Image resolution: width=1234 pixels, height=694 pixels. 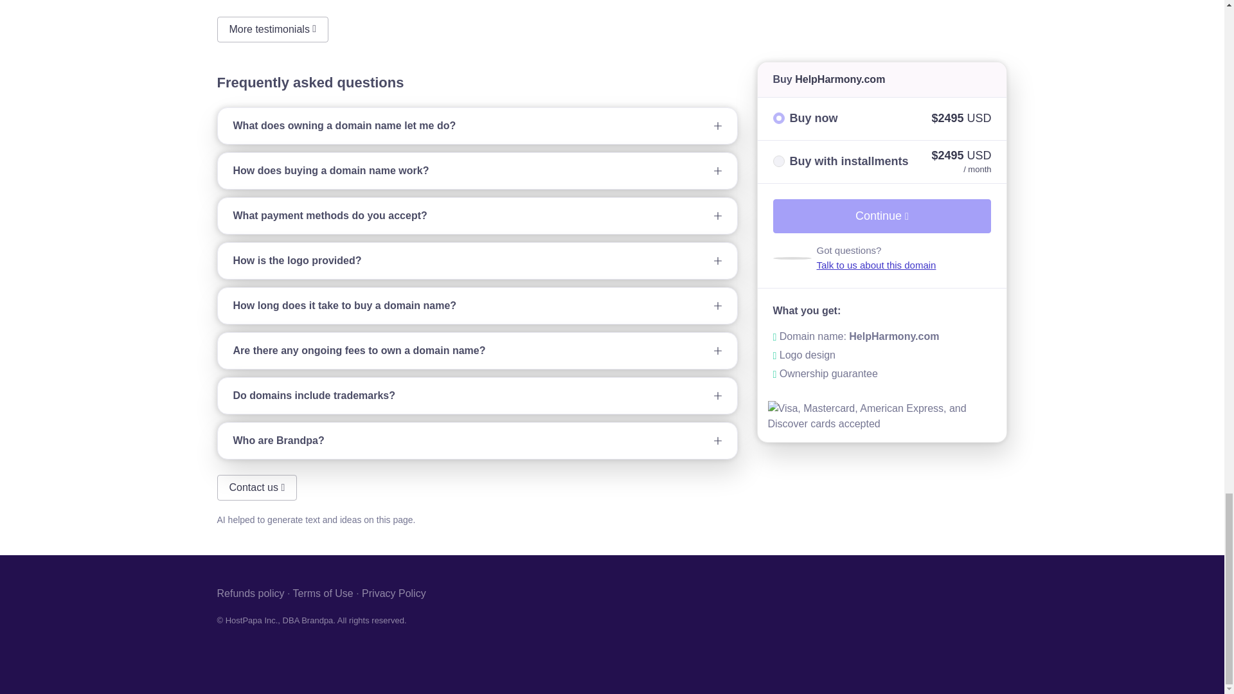 I want to click on Who are Brandpa?, so click(x=477, y=440).